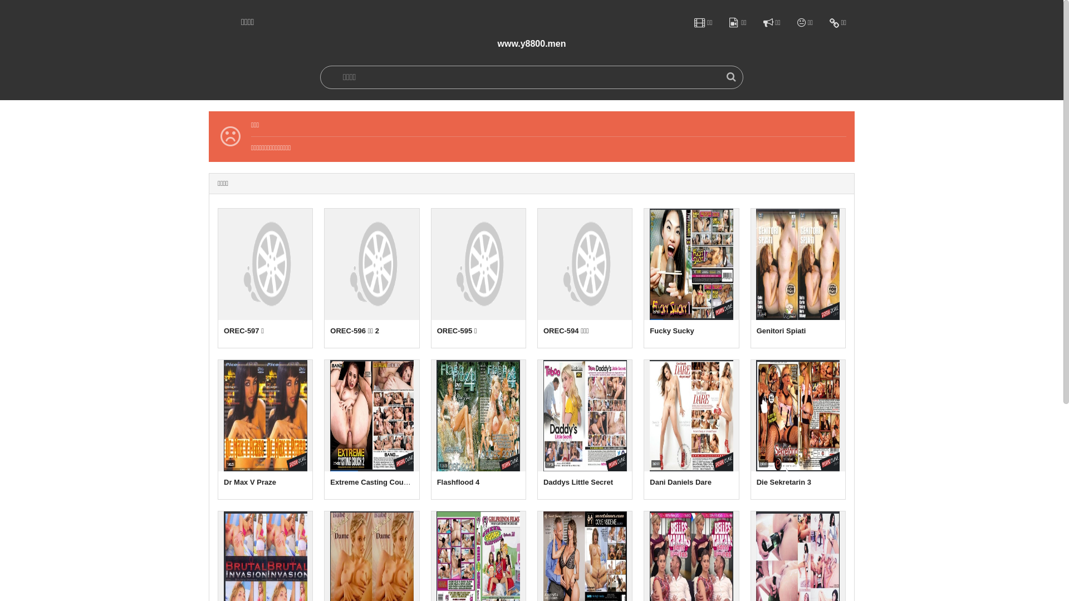 The image size is (1069, 601). What do you see at coordinates (692, 278) in the screenshot?
I see `Fucky Sucky` at bounding box center [692, 278].